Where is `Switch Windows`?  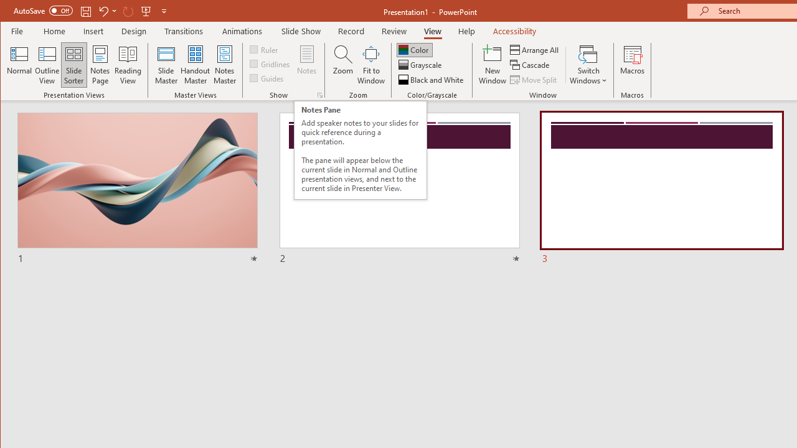
Switch Windows is located at coordinates (588, 65).